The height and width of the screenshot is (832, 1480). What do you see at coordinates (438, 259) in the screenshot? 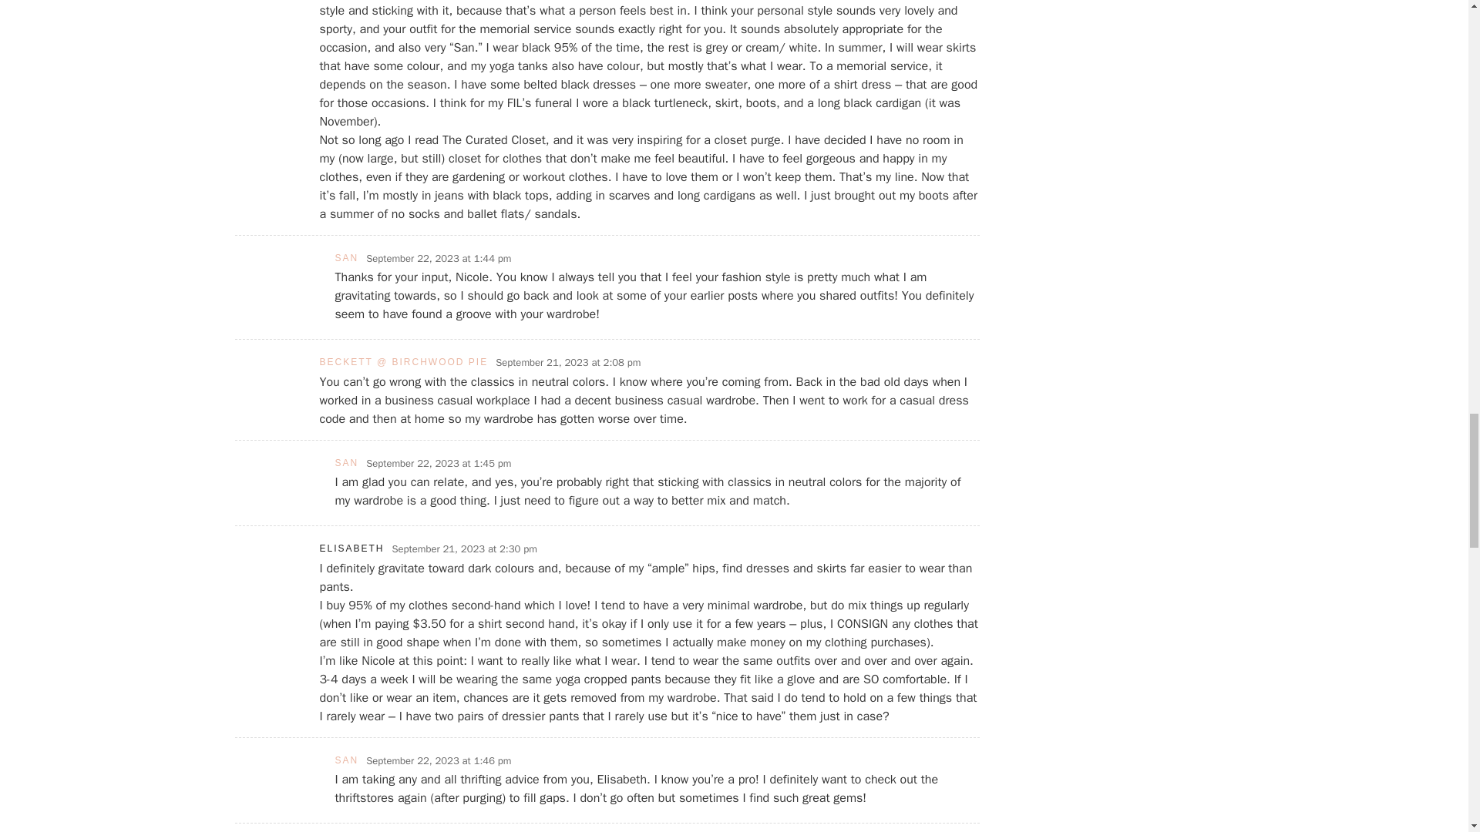
I see `September 22, 2023 at 1:44 pm` at bounding box center [438, 259].